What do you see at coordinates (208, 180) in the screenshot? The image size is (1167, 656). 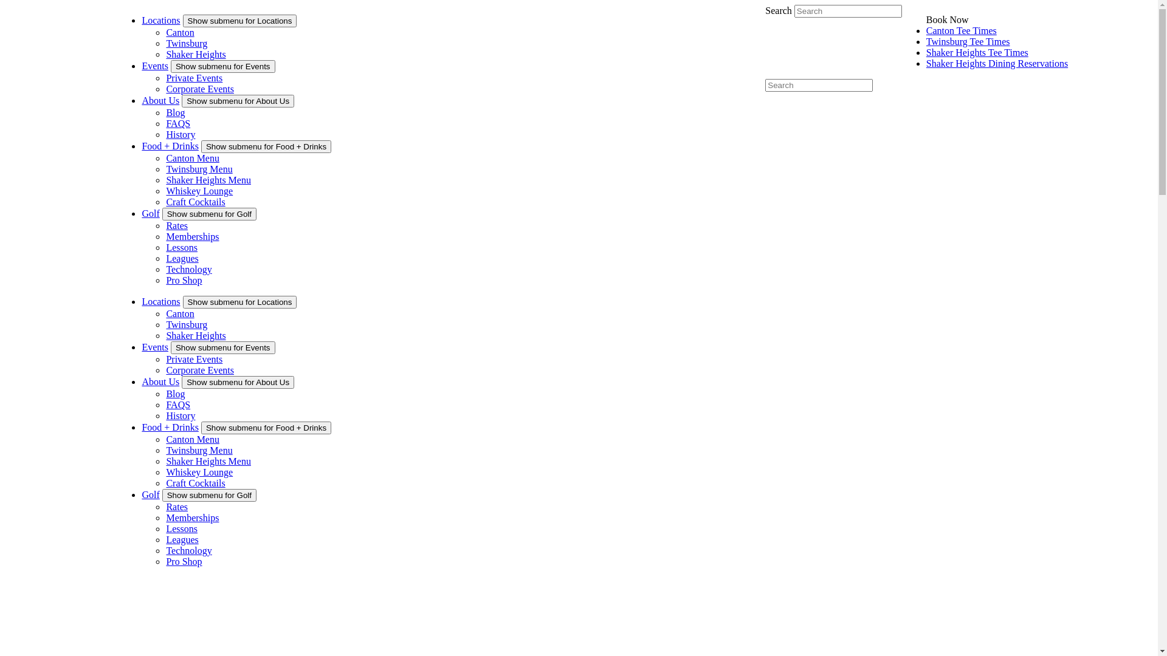 I see `Shaker Heights Menu` at bounding box center [208, 180].